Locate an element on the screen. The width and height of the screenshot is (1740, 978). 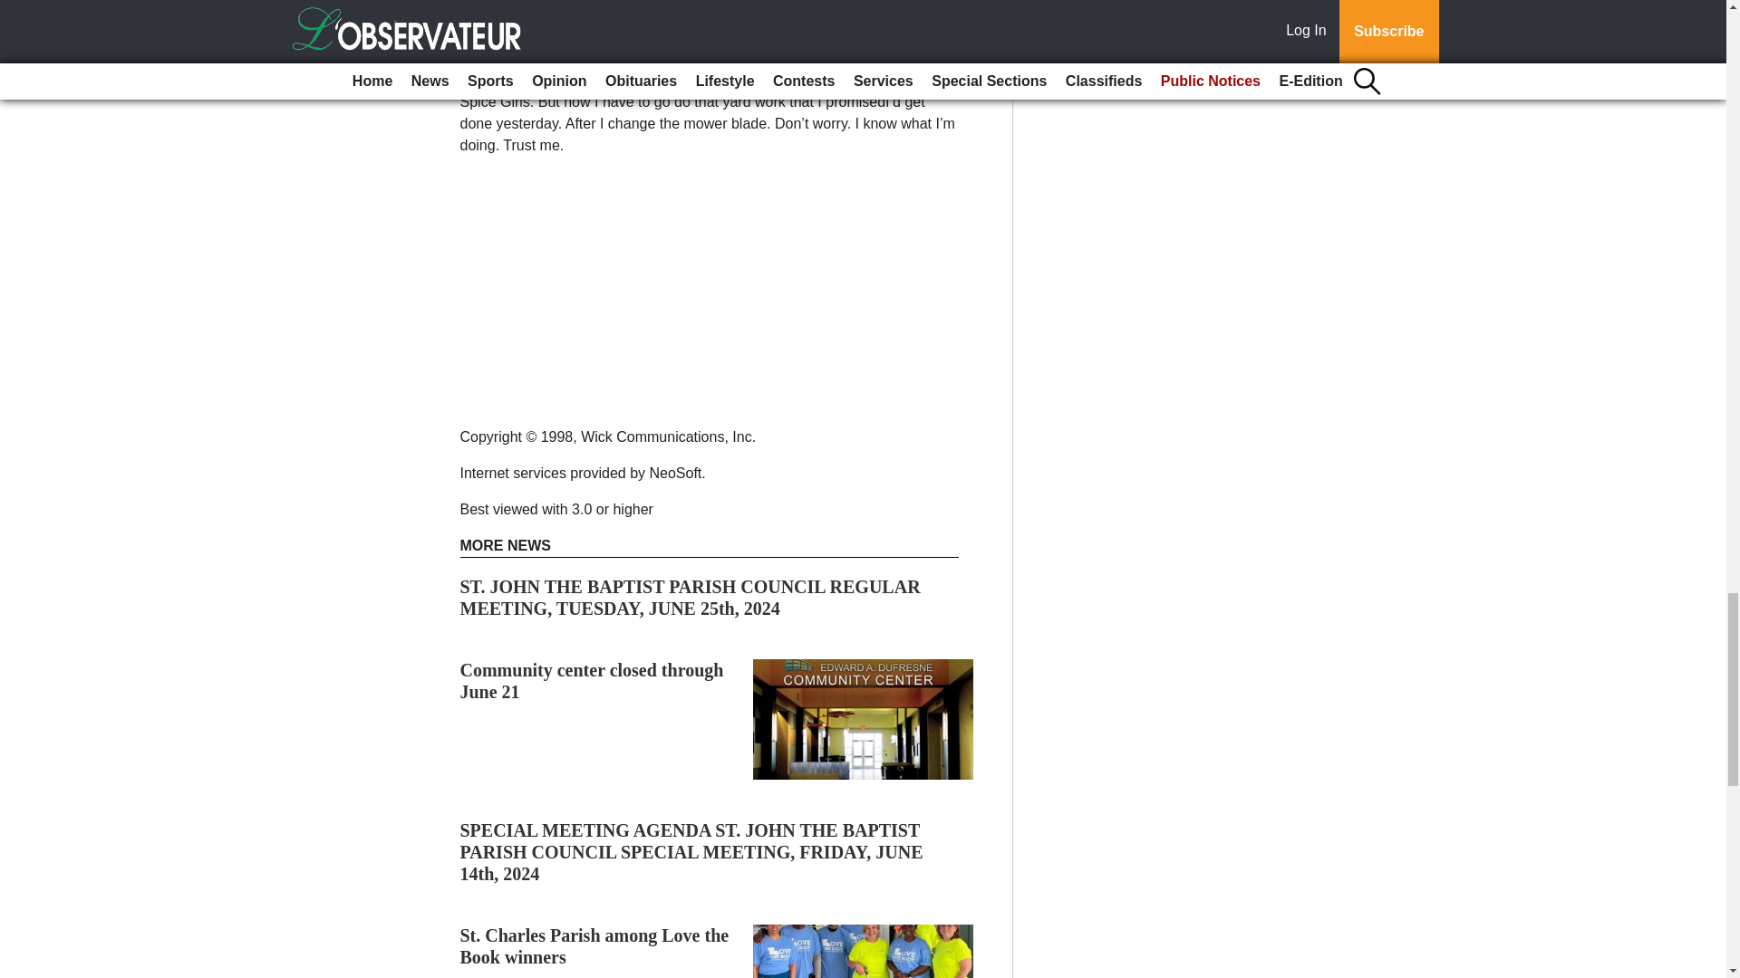
Community center closed through June 21 is located at coordinates (592, 681).